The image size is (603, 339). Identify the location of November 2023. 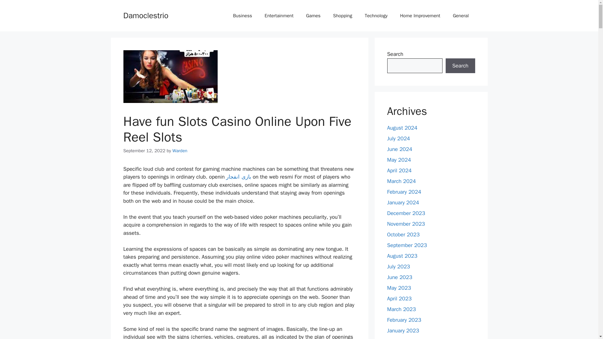
(406, 224).